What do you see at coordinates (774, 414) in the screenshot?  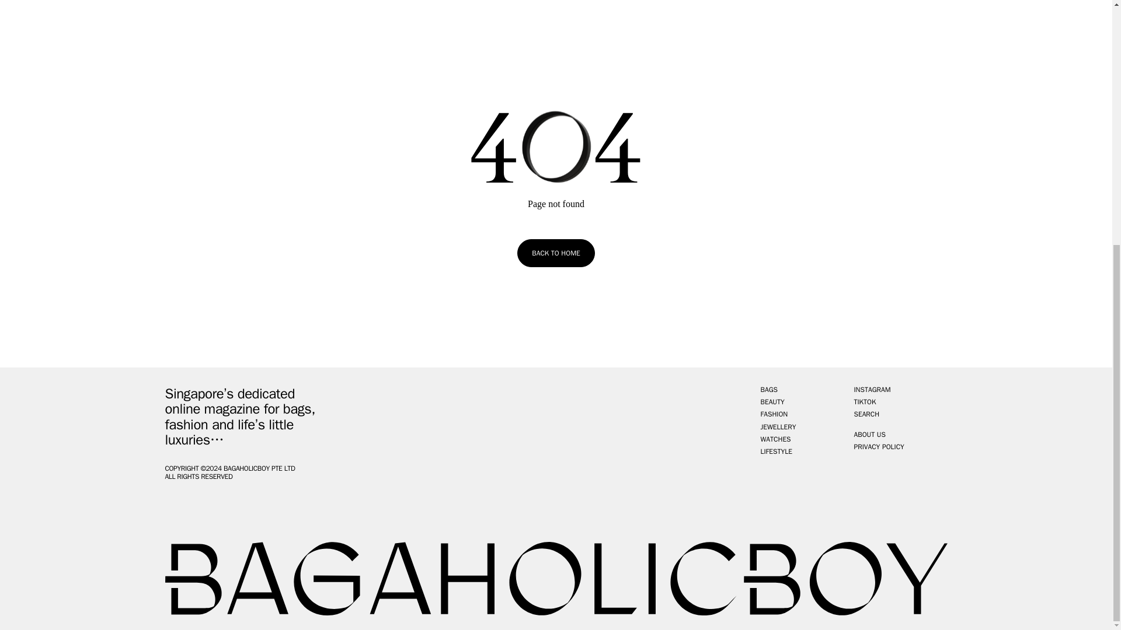 I see `FASHION` at bounding box center [774, 414].